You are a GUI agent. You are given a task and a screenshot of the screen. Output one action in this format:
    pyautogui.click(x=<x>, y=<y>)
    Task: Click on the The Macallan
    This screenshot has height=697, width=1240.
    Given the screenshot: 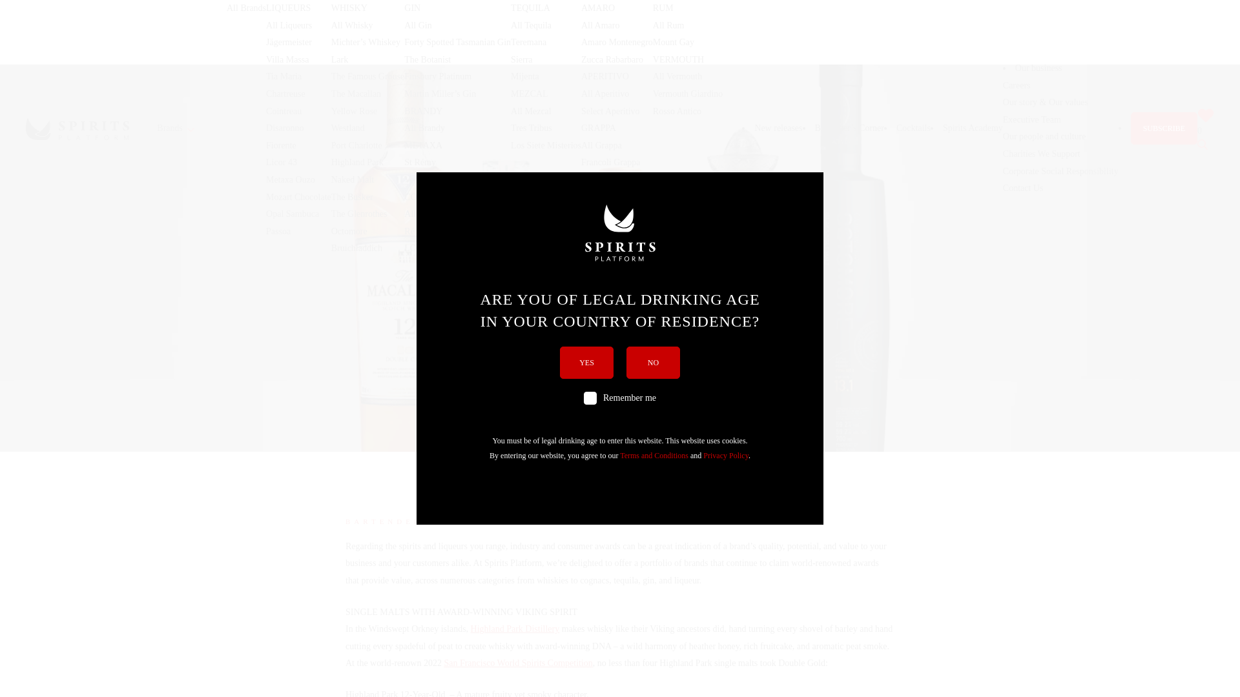 What is the action you would take?
    pyautogui.click(x=355, y=94)
    